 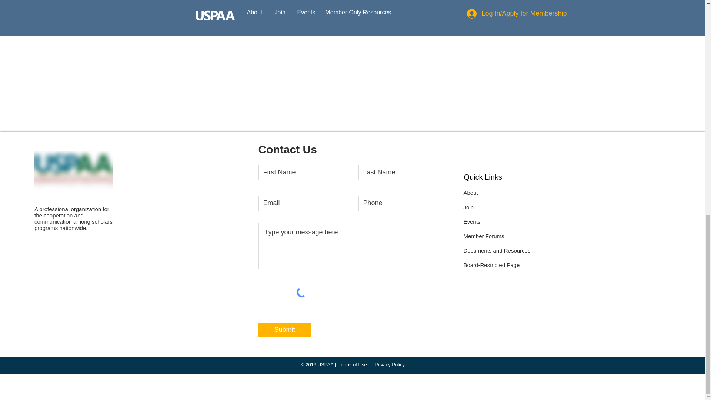 I want to click on About, so click(x=470, y=193).